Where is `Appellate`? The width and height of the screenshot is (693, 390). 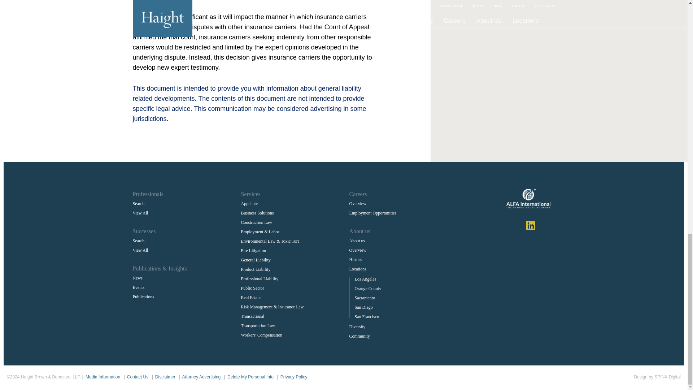
Appellate is located at coordinates (249, 204).